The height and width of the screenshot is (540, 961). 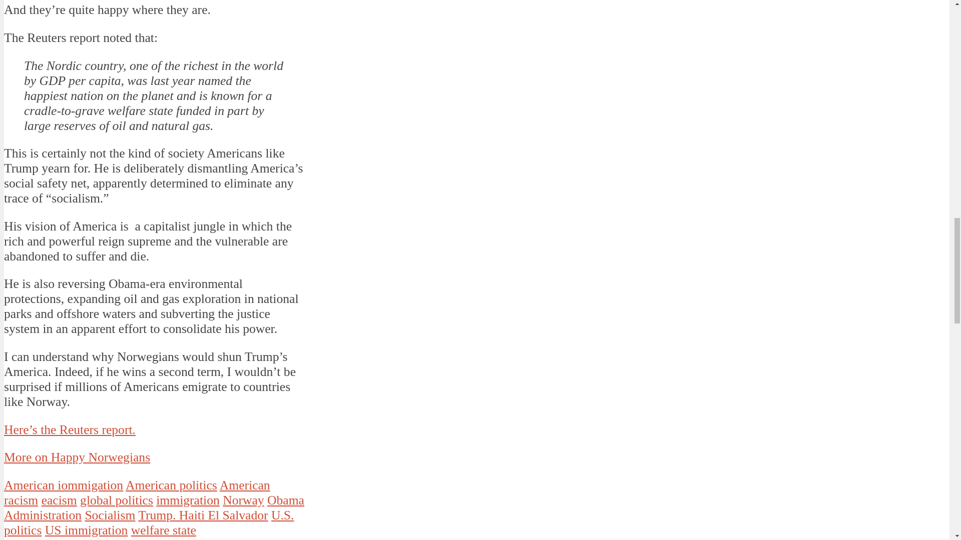 I want to click on American racism, so click(x=137, y=492).